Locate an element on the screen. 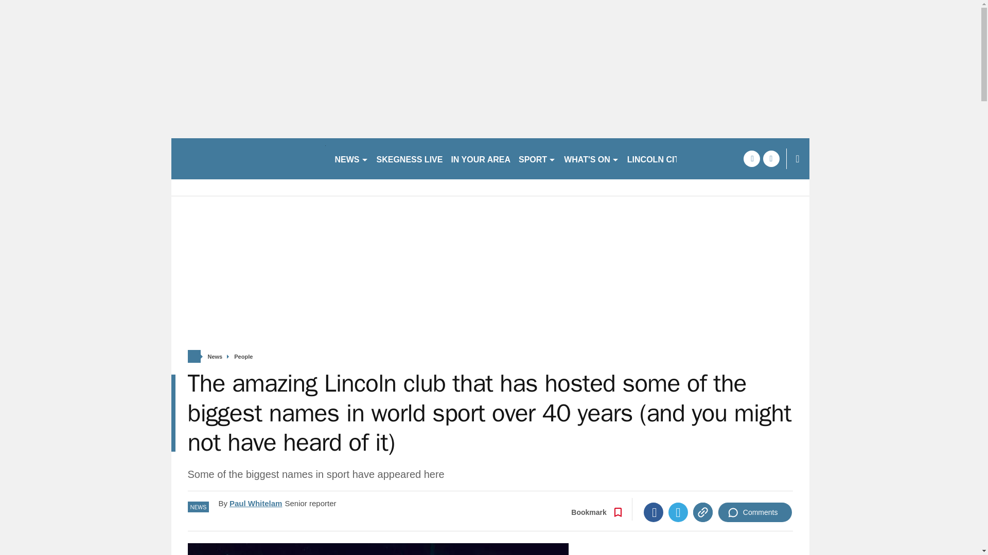  twitter is located at coordinates (771, 158).